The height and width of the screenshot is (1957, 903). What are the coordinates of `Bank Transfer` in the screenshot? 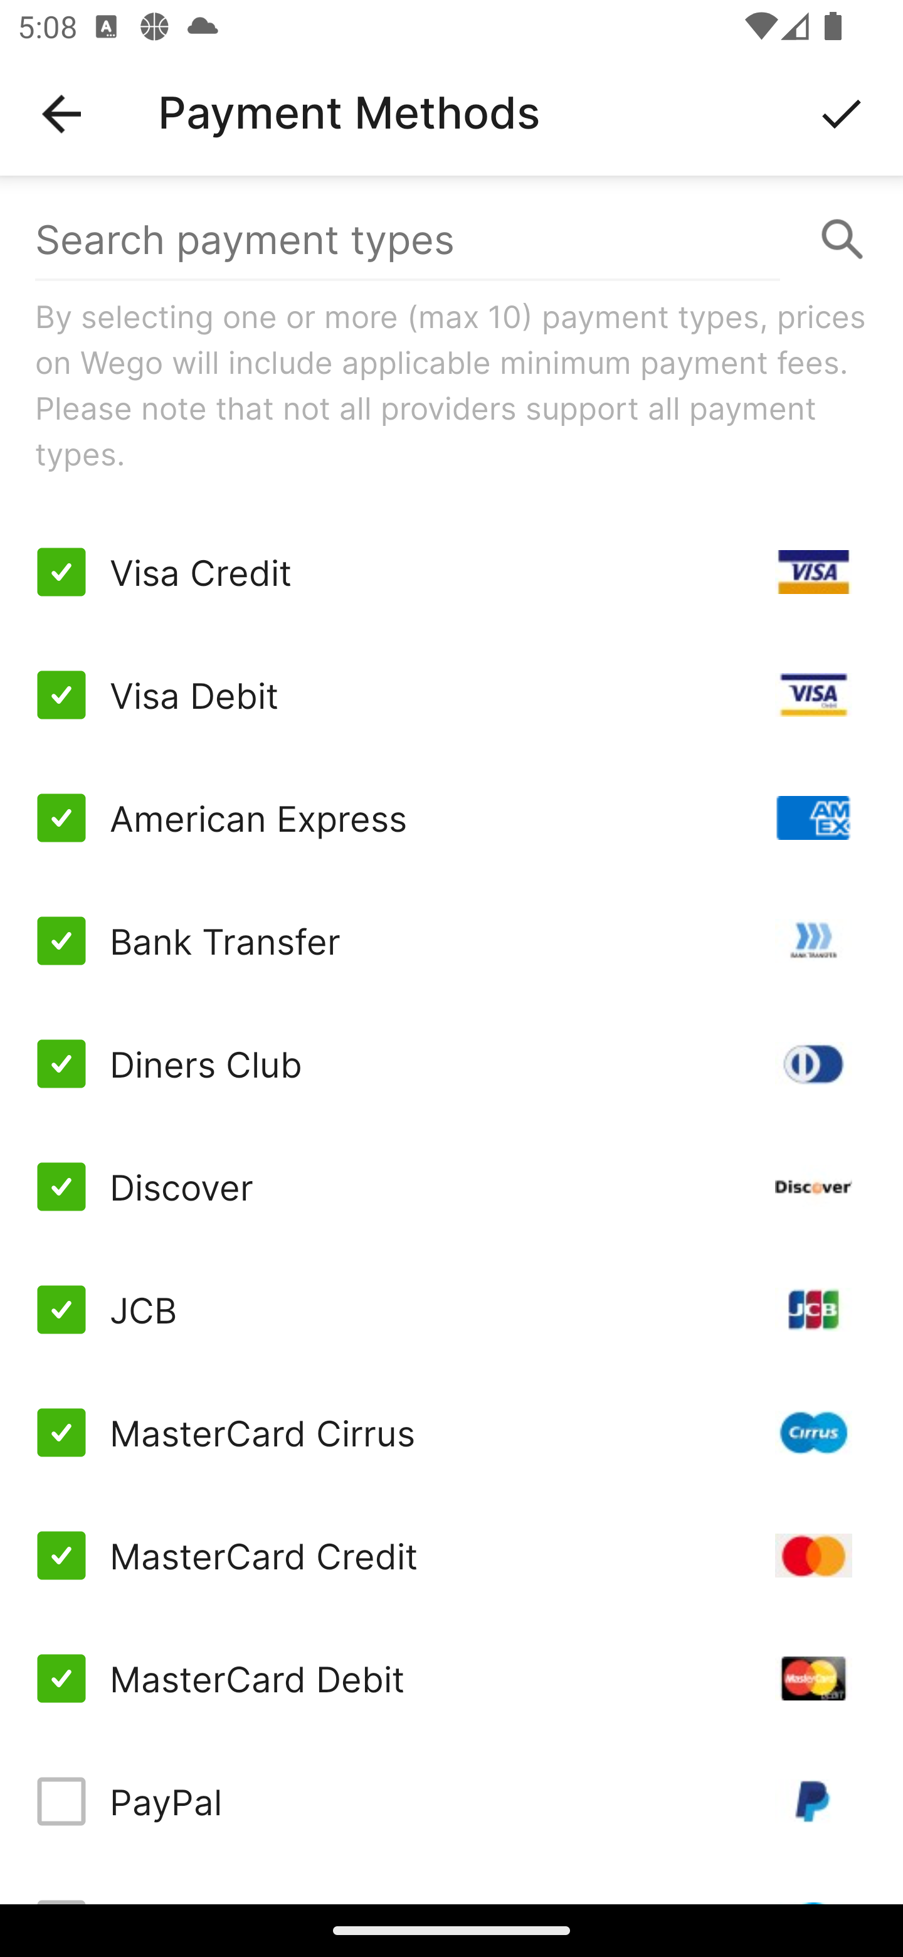 It's located at (451, 940).